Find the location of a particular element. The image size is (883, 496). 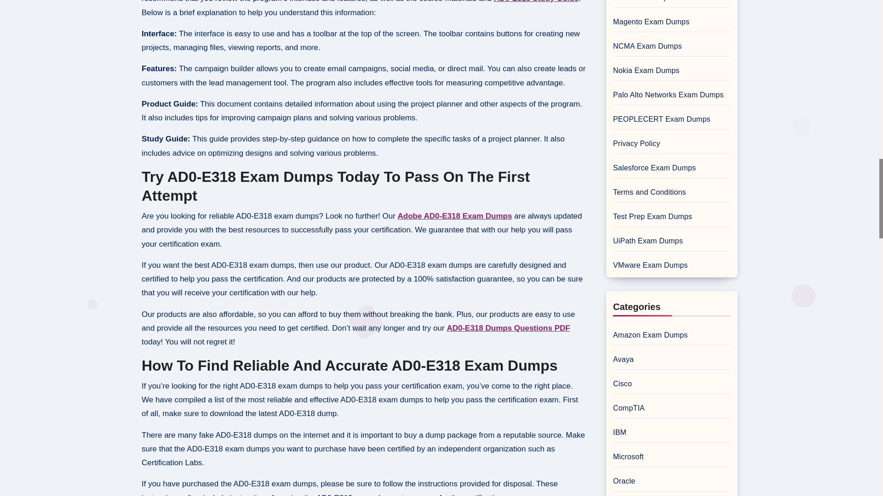

AD0-E318 Study Guide is located at coordinates (536, 1).